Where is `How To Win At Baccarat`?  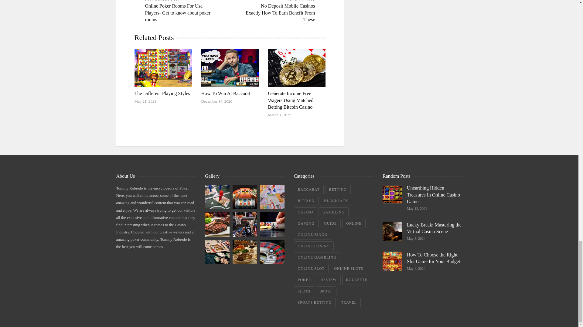 How To Win At Baccarat is located at coordinates (225, 93).